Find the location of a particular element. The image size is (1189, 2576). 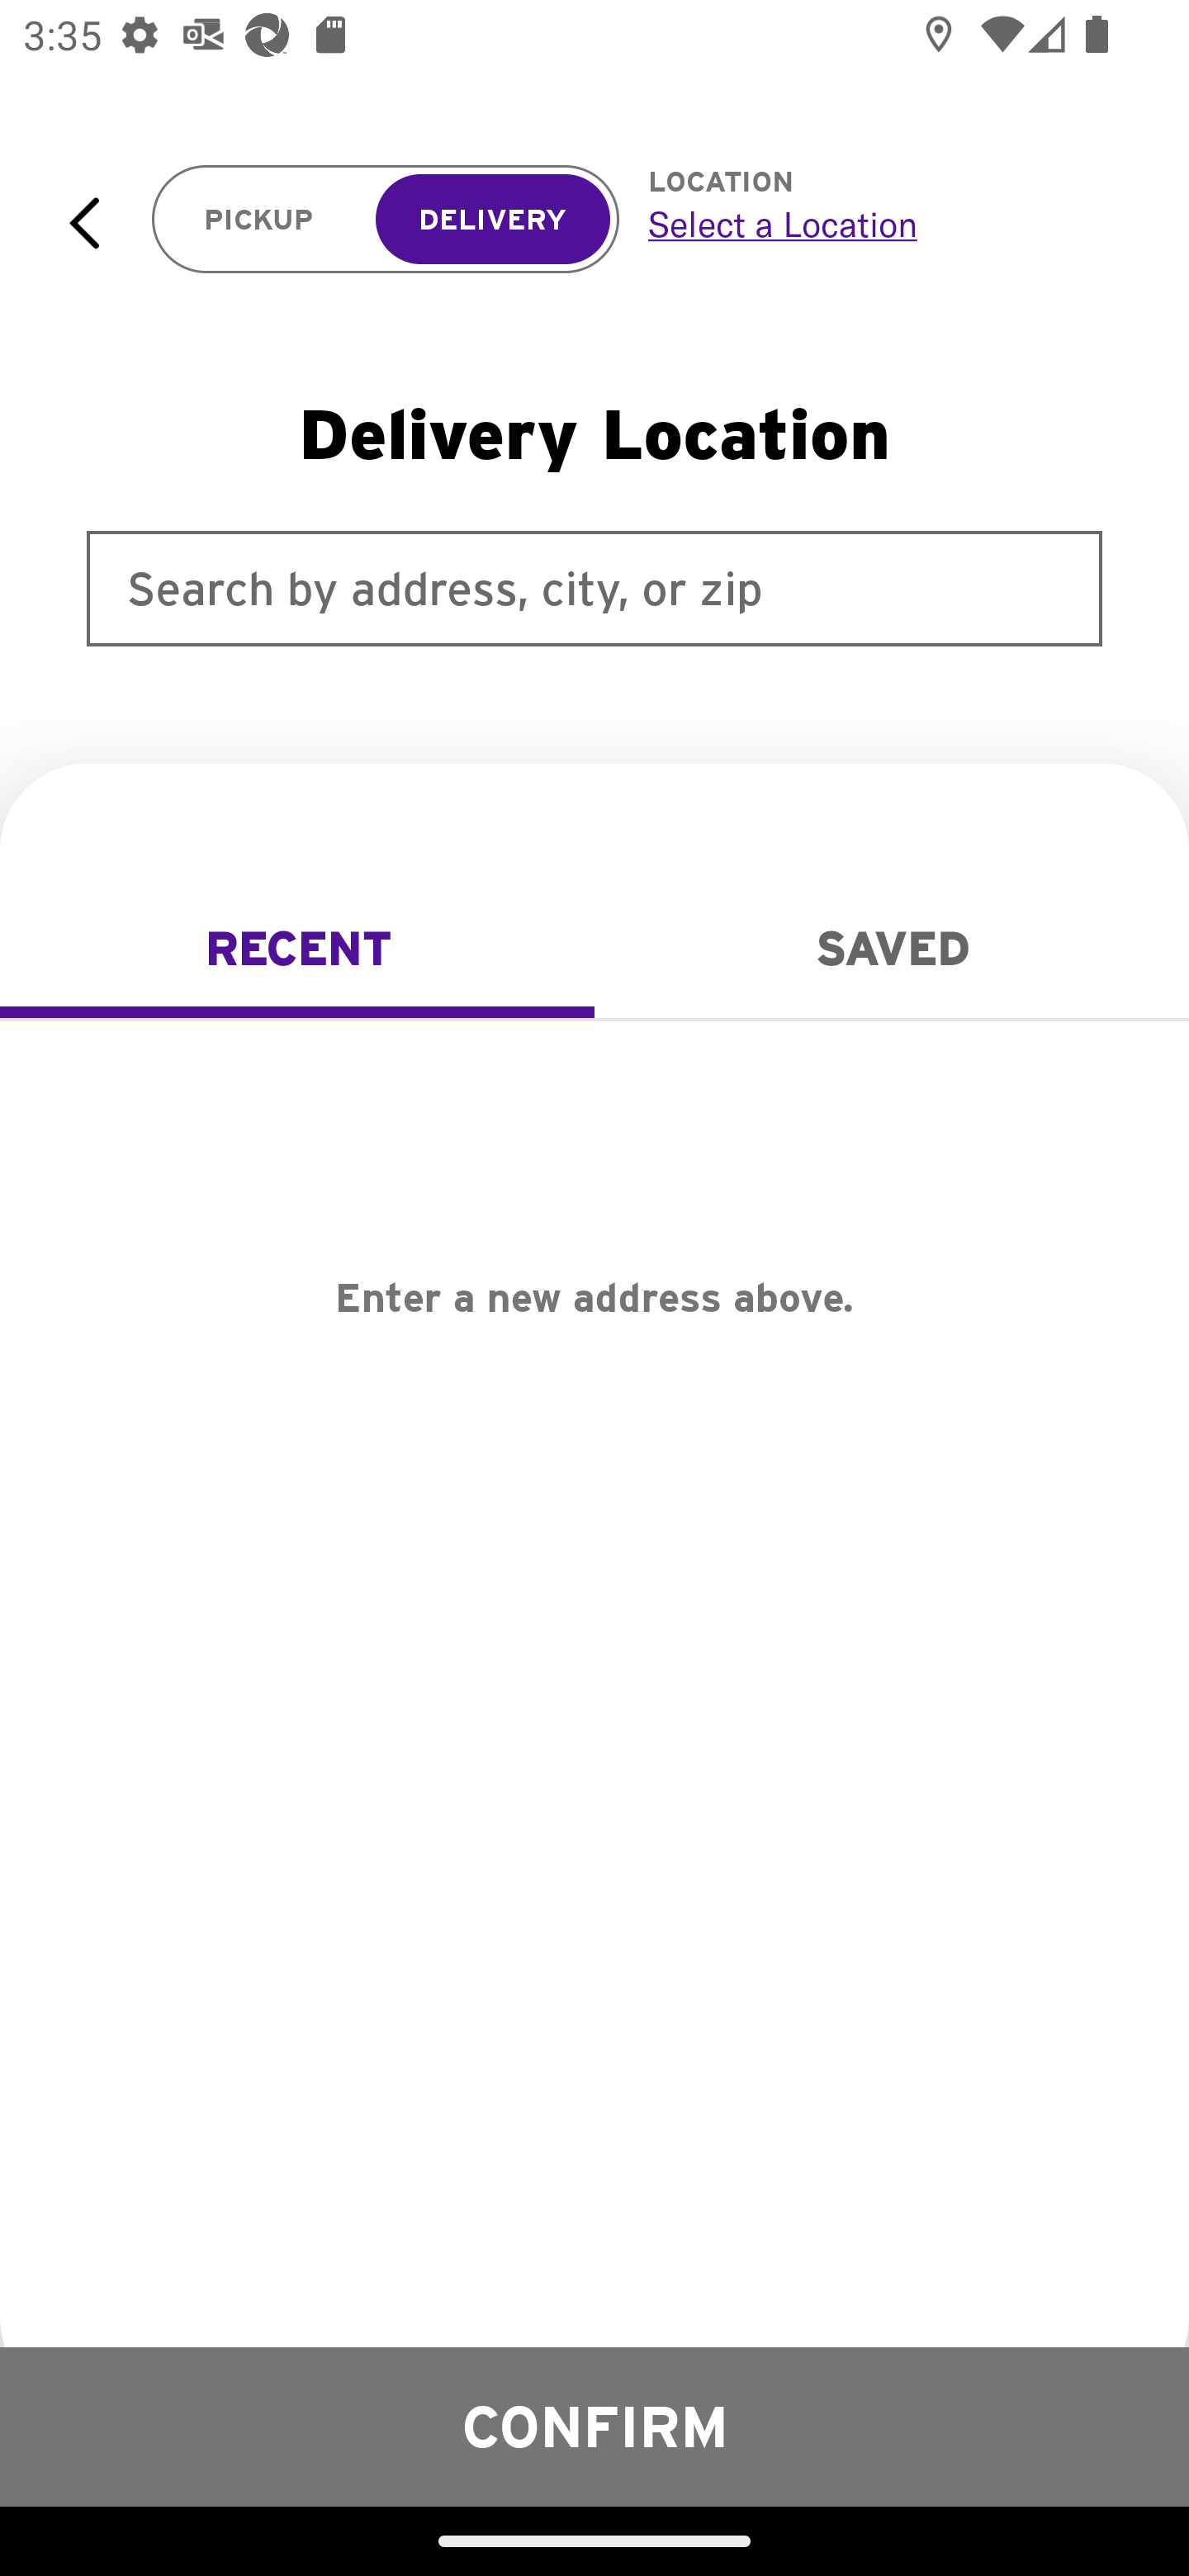

DELIVERY is located at coordinates (492, 220).